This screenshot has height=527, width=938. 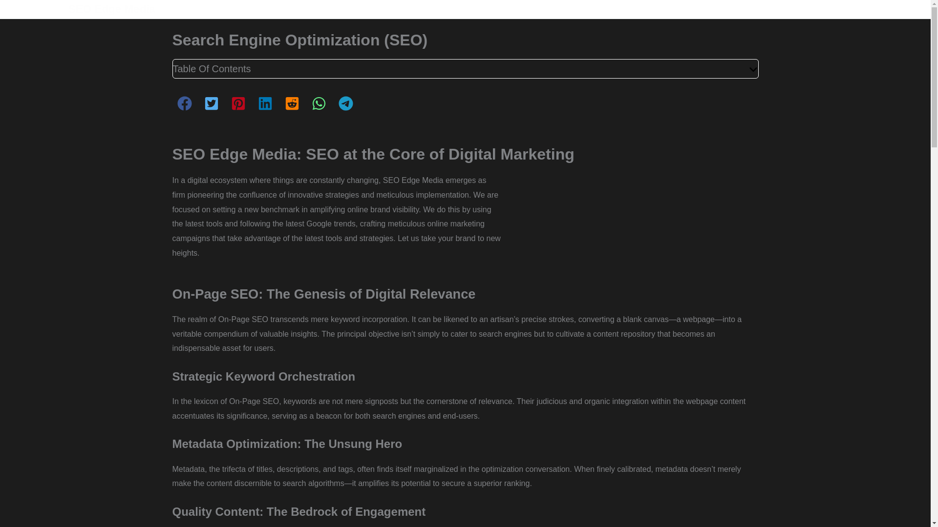 I want to click on Blog, so click(x=801, y=9).